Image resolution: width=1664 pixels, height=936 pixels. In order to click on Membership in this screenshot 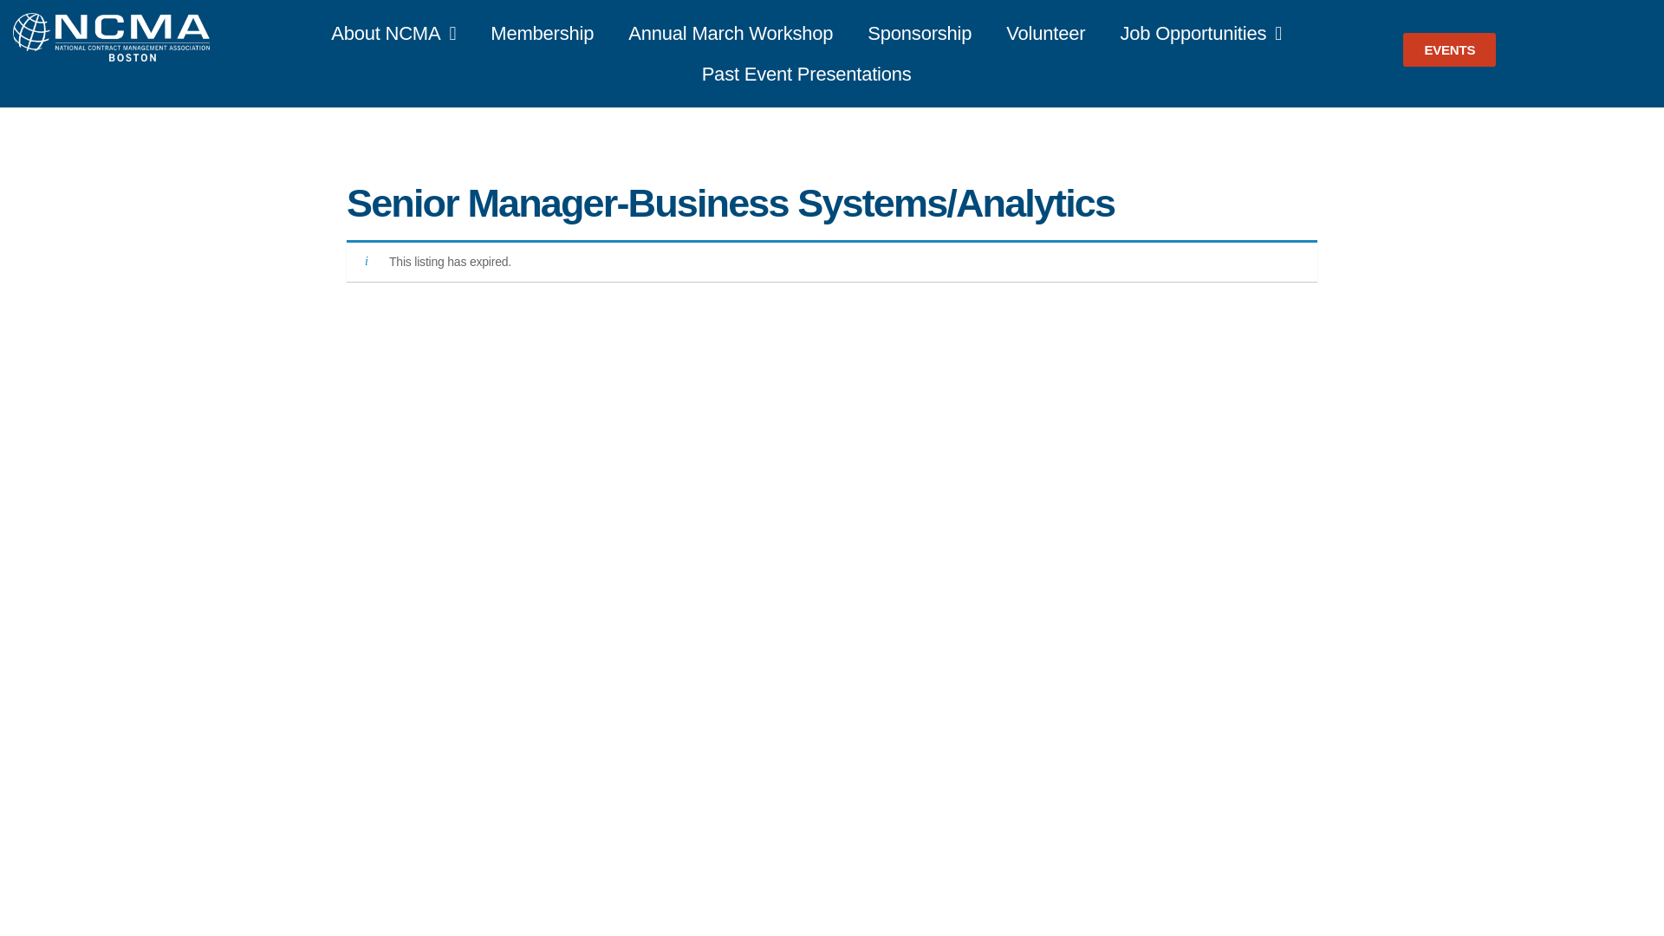, I will do `click(541, 33)`.